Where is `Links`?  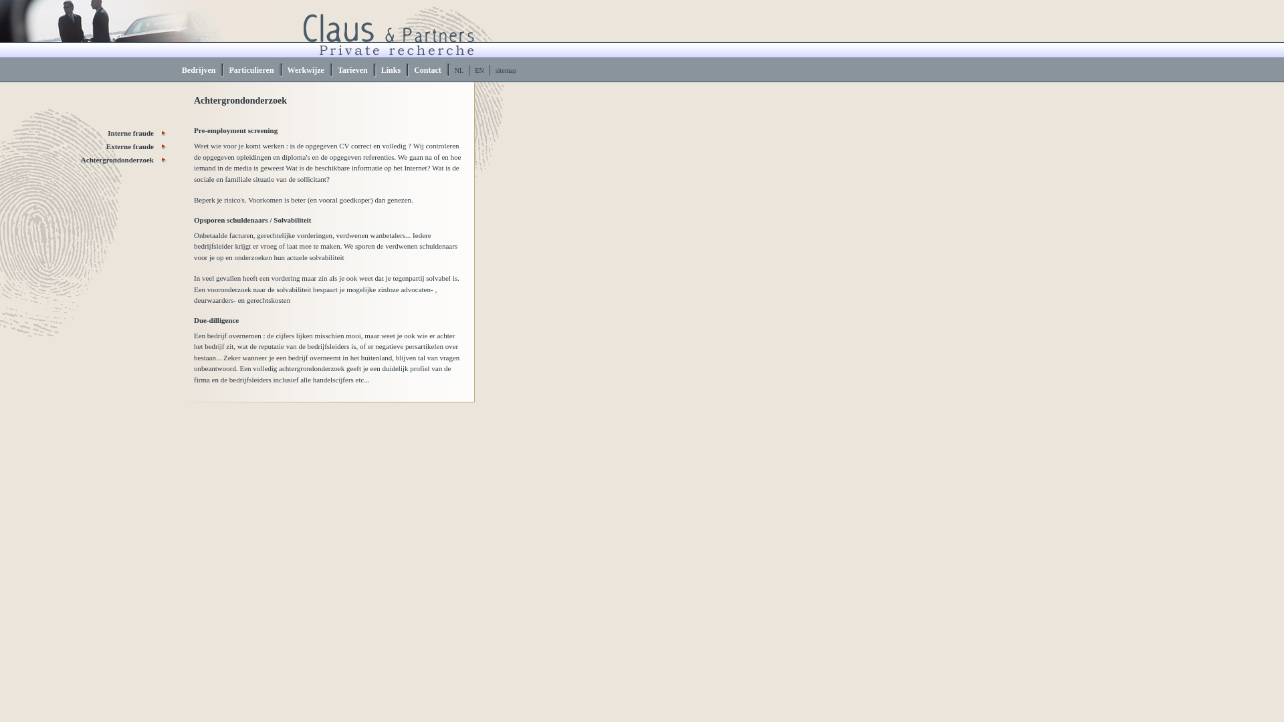 Links is located at coordinates (395, 70).